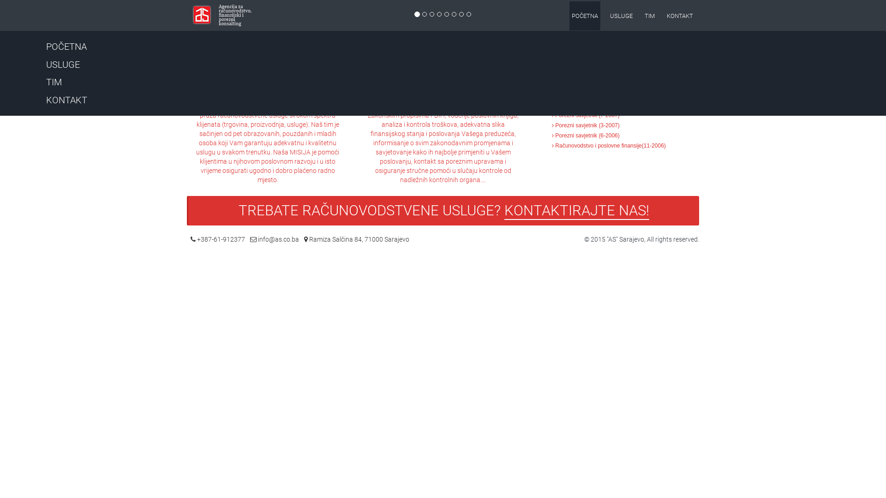  Describe the element at coordinates (586, 105) in the screenshot. I see `Porezni savjetnik (8-2014)` at that location.